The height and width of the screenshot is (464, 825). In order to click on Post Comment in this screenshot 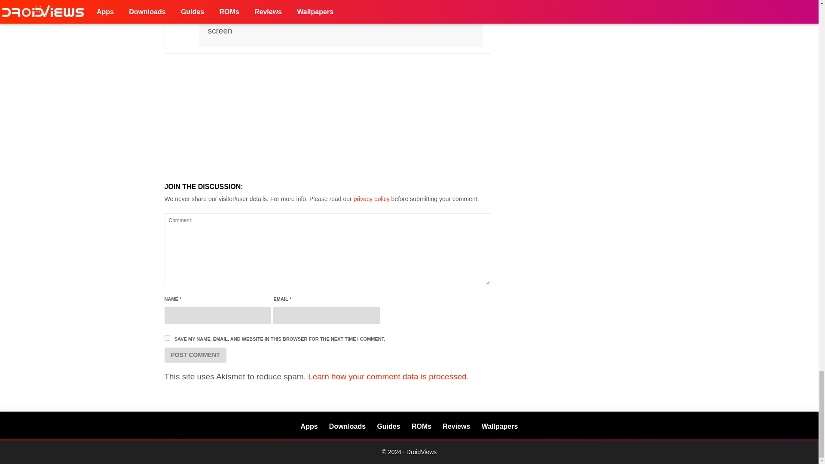, I will do `click(195, 355)`.